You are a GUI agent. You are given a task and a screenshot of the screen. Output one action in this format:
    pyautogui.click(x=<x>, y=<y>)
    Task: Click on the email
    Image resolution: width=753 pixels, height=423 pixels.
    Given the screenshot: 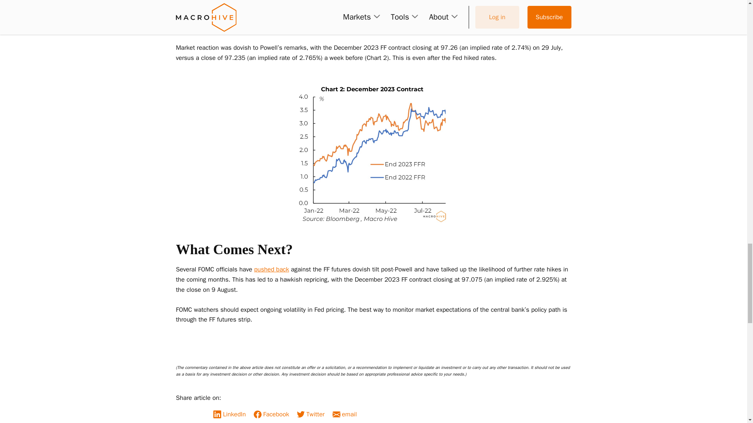 What is the action you would take?
    pyautogui.click(x=347, y=414)
    